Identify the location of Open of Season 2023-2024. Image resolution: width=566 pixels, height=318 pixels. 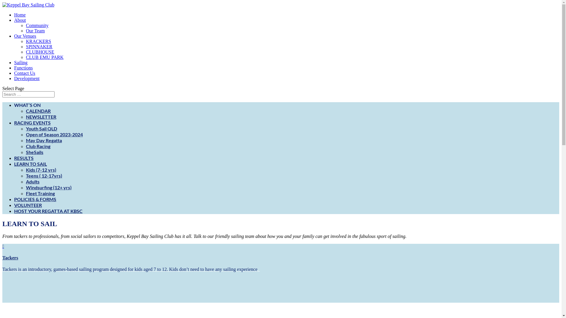
(54, 134).